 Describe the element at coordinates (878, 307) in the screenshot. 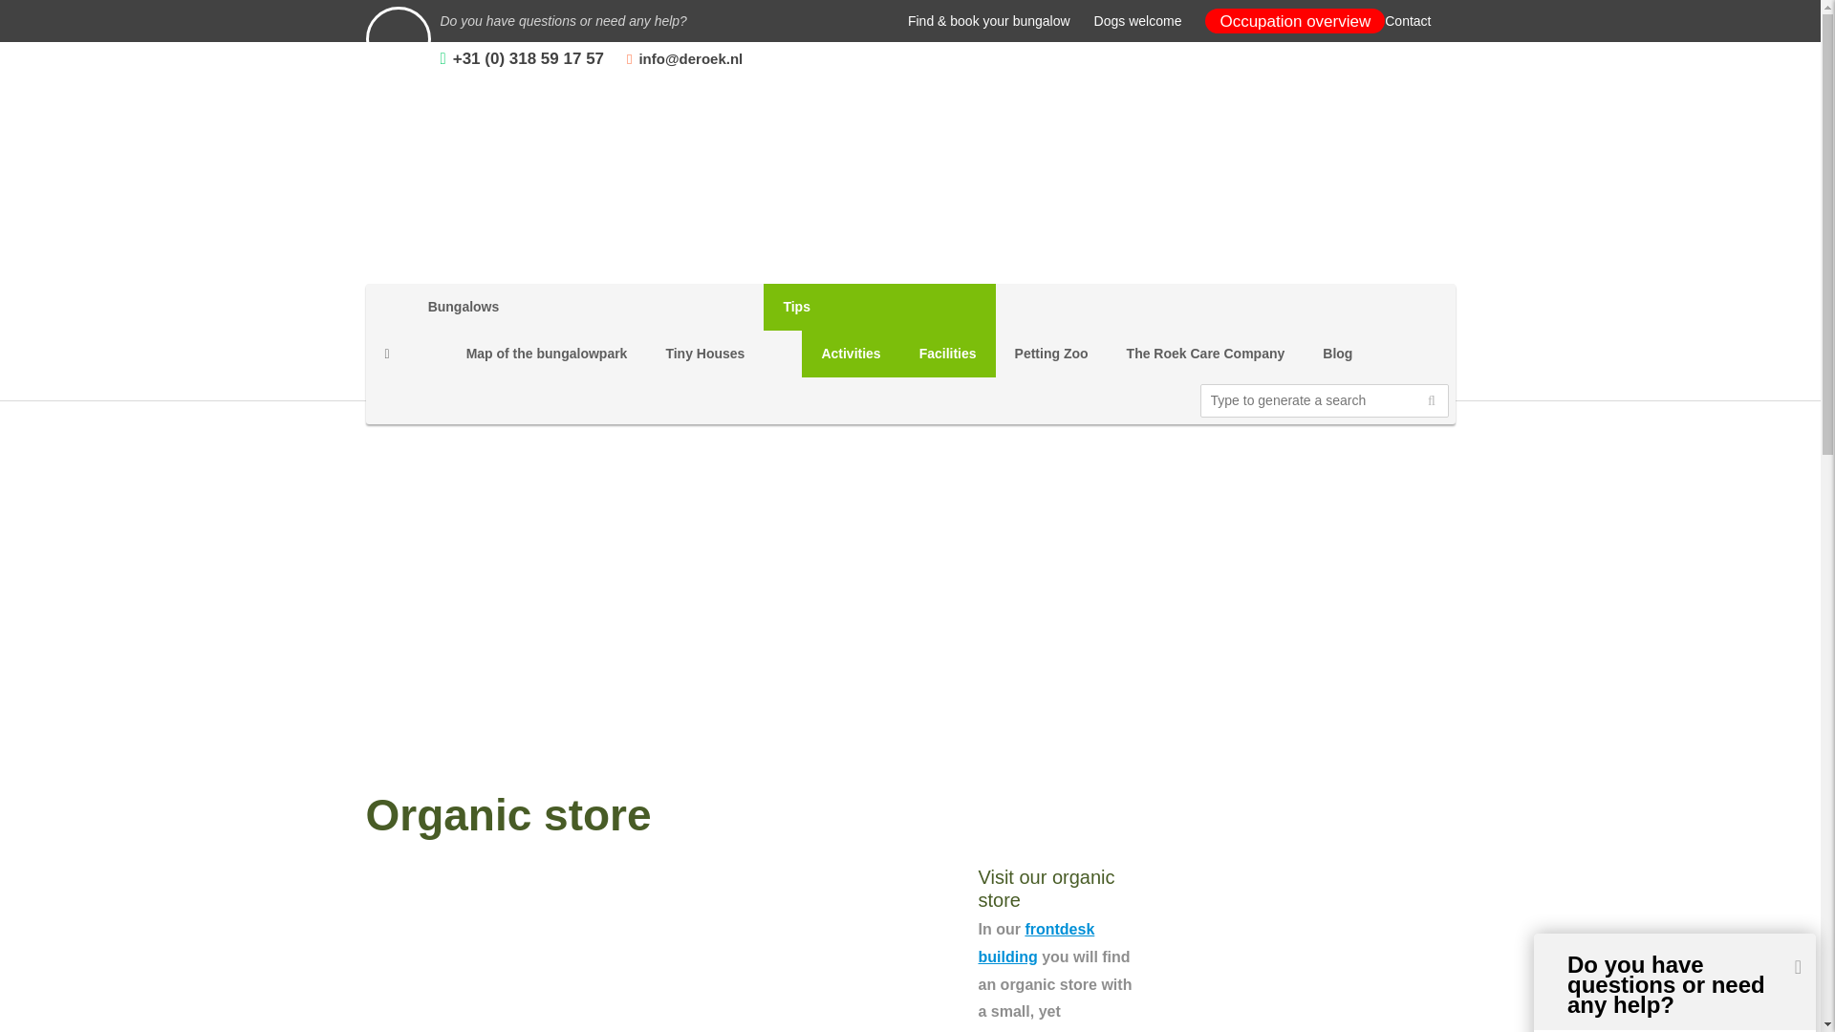

I see `Tips` at that location.